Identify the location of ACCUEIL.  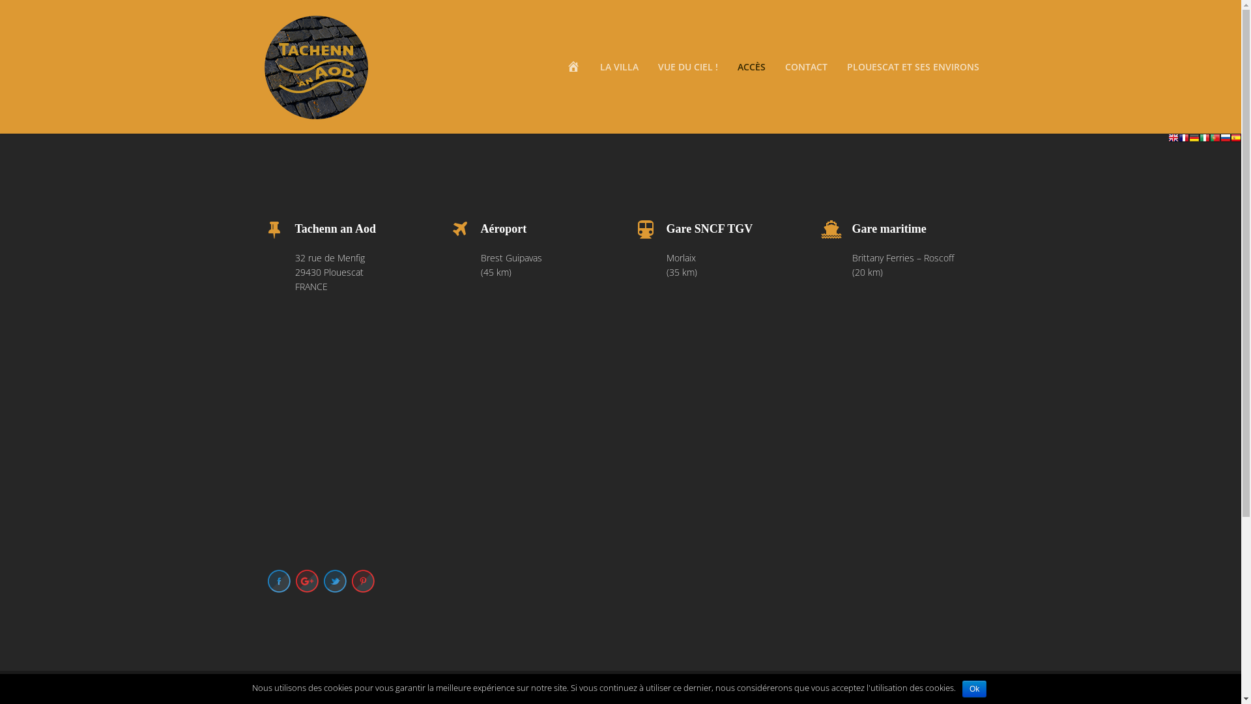
(573, 66).